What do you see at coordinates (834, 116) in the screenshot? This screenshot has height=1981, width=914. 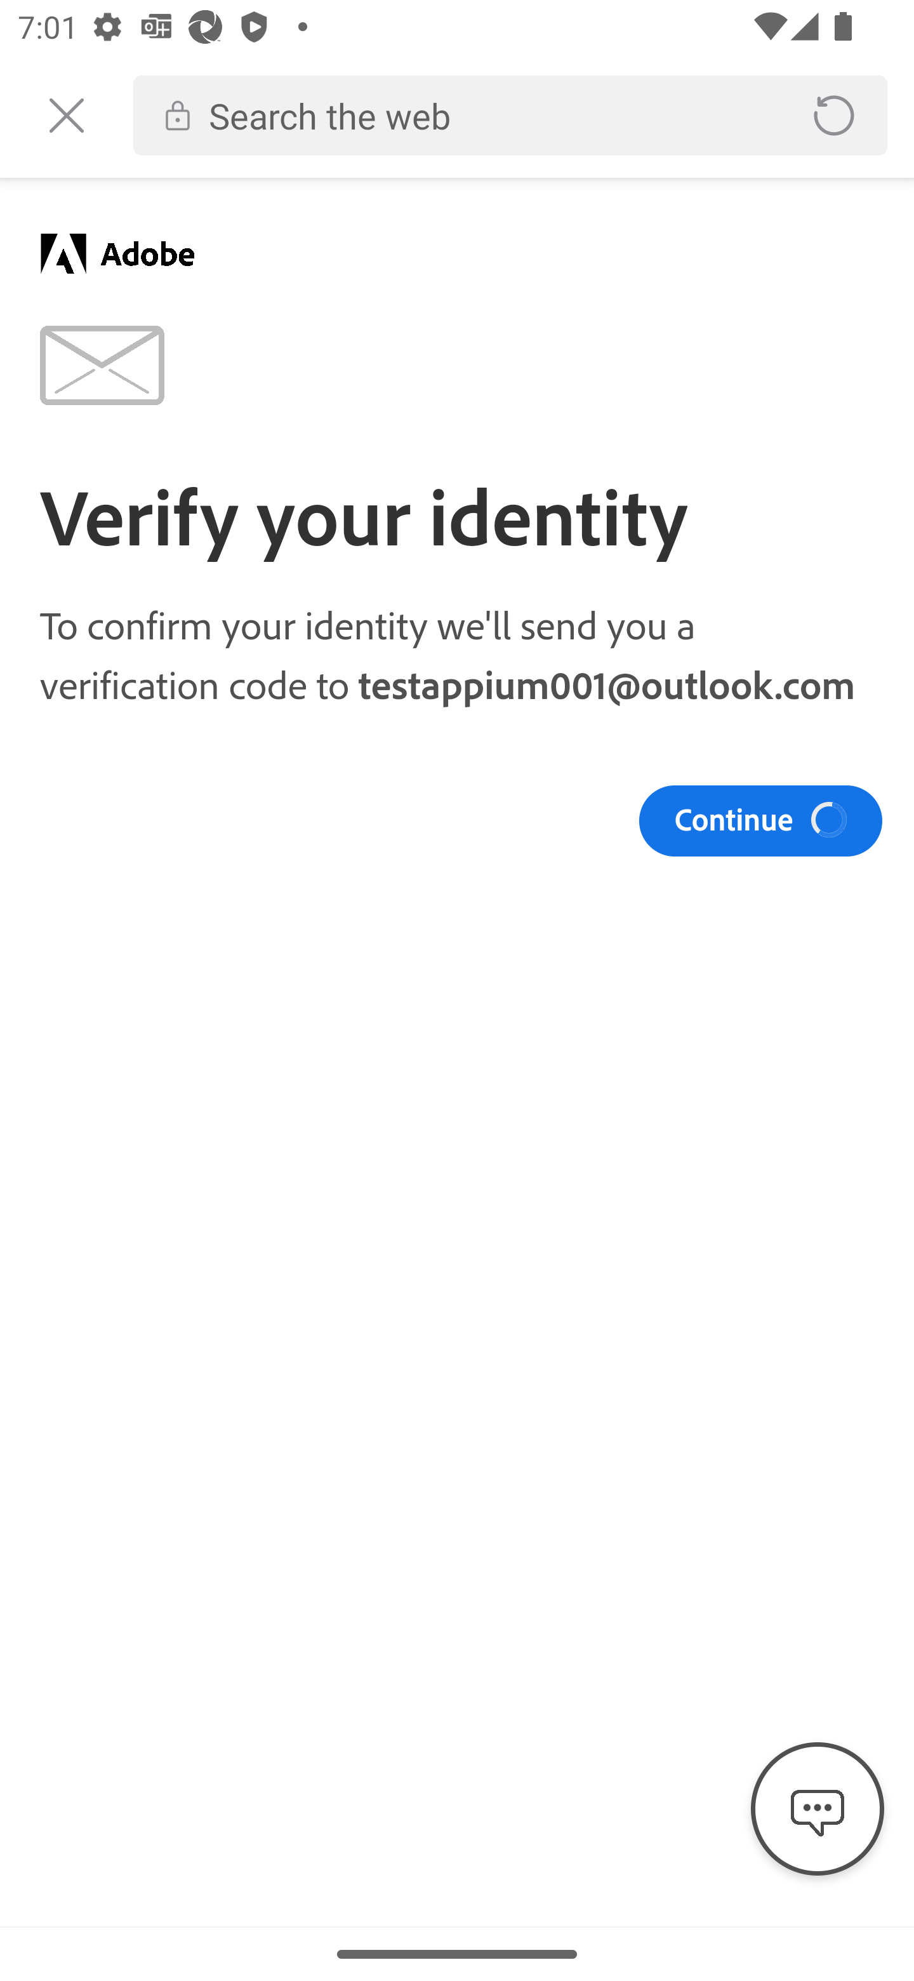 I see `Refresh` at bounding box center [834, 116].